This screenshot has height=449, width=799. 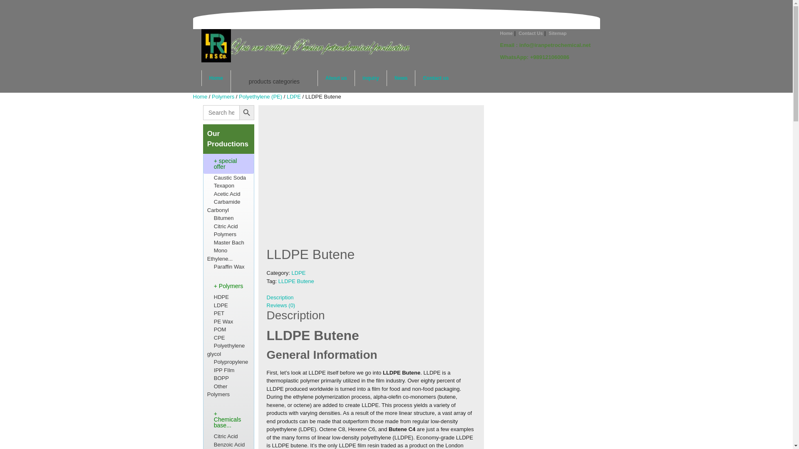 What do you see at coordinates (506, 33) in the screenshot?
I see `Home` at bounding box center [506, 33].